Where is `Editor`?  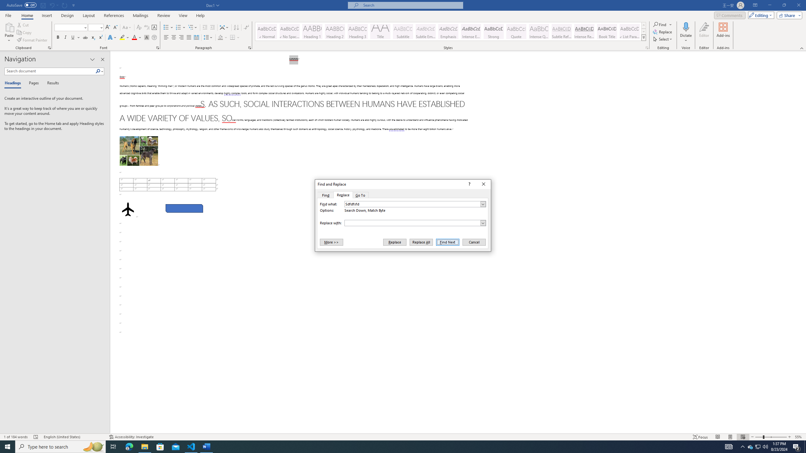 Editor is located at coordinates (704, 32).